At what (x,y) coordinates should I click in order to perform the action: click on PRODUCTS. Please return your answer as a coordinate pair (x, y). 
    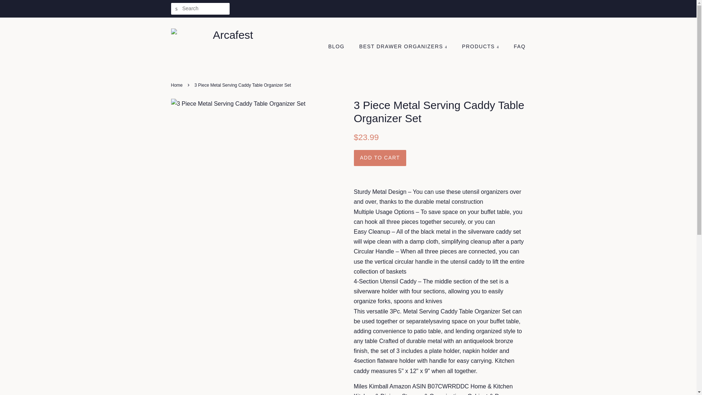
    Looking at the image, I should click on (481, 47).